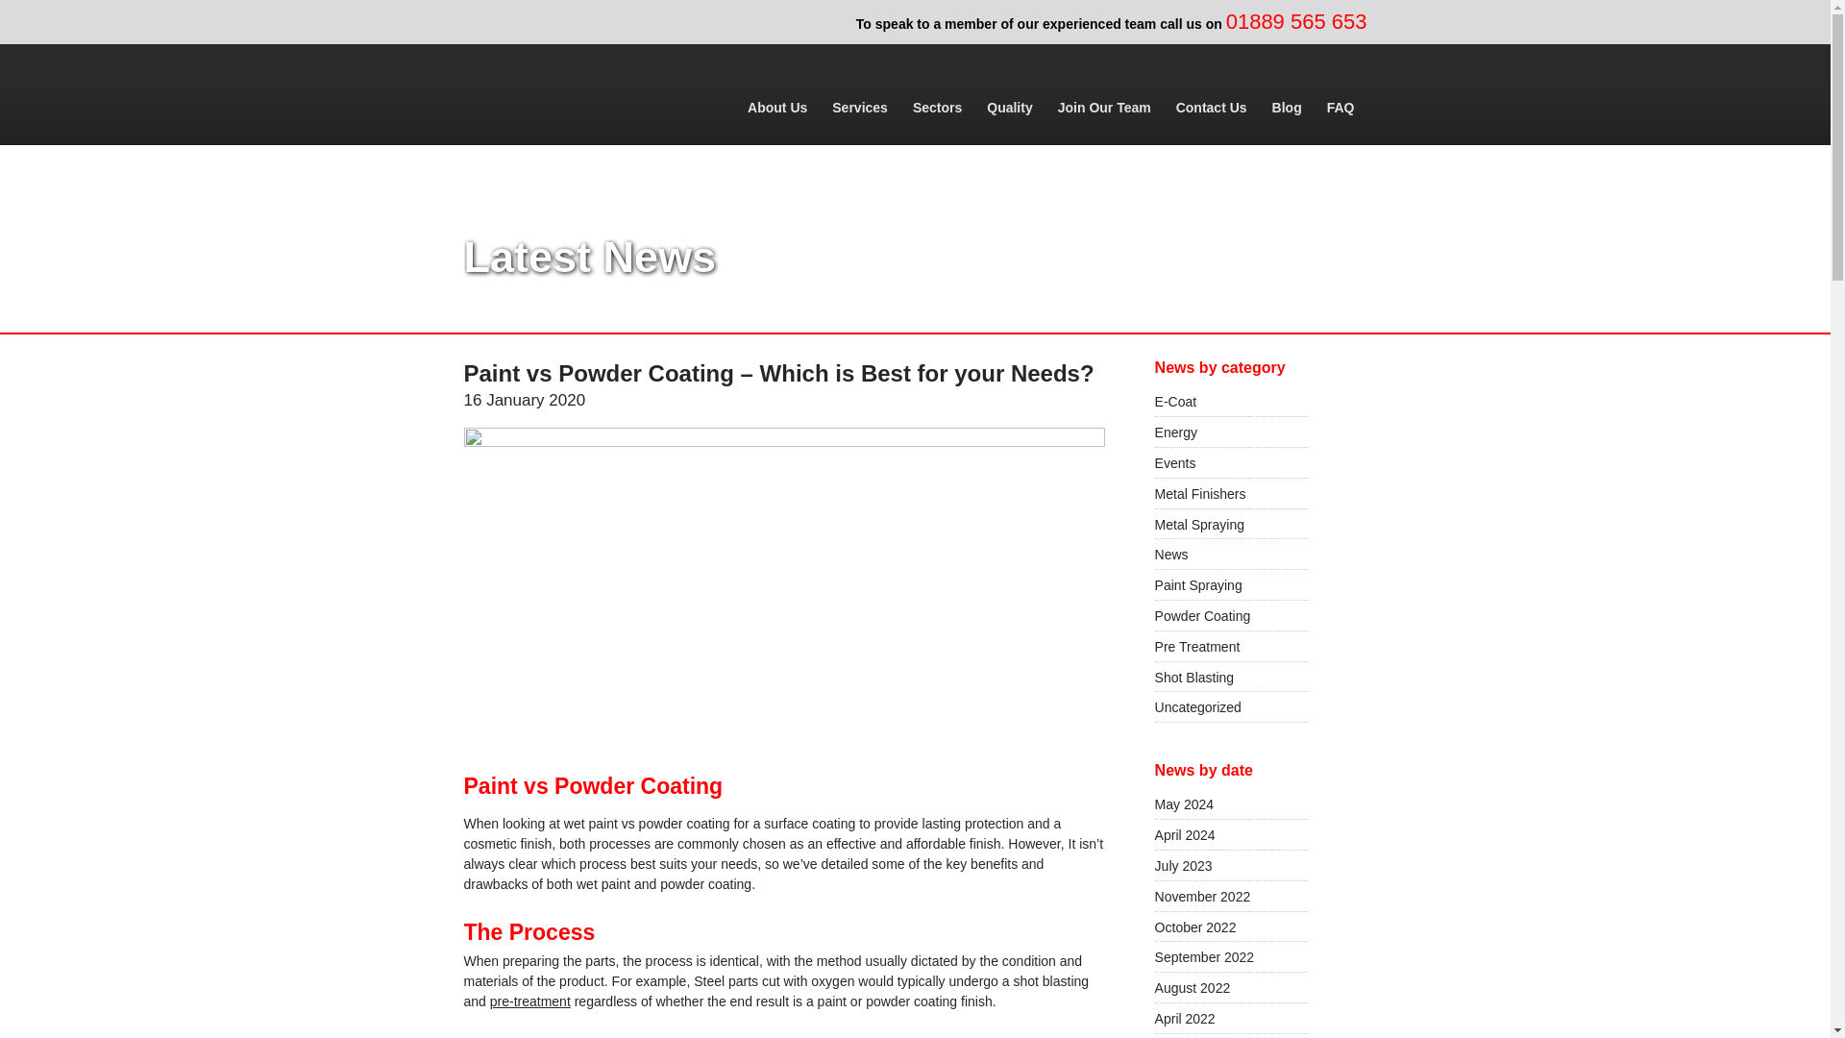 The height and width of the screenshot is (1038, 1845). Describe the element at coordinates (937, 107) in the screenshot. I see `Sectors` at that location.